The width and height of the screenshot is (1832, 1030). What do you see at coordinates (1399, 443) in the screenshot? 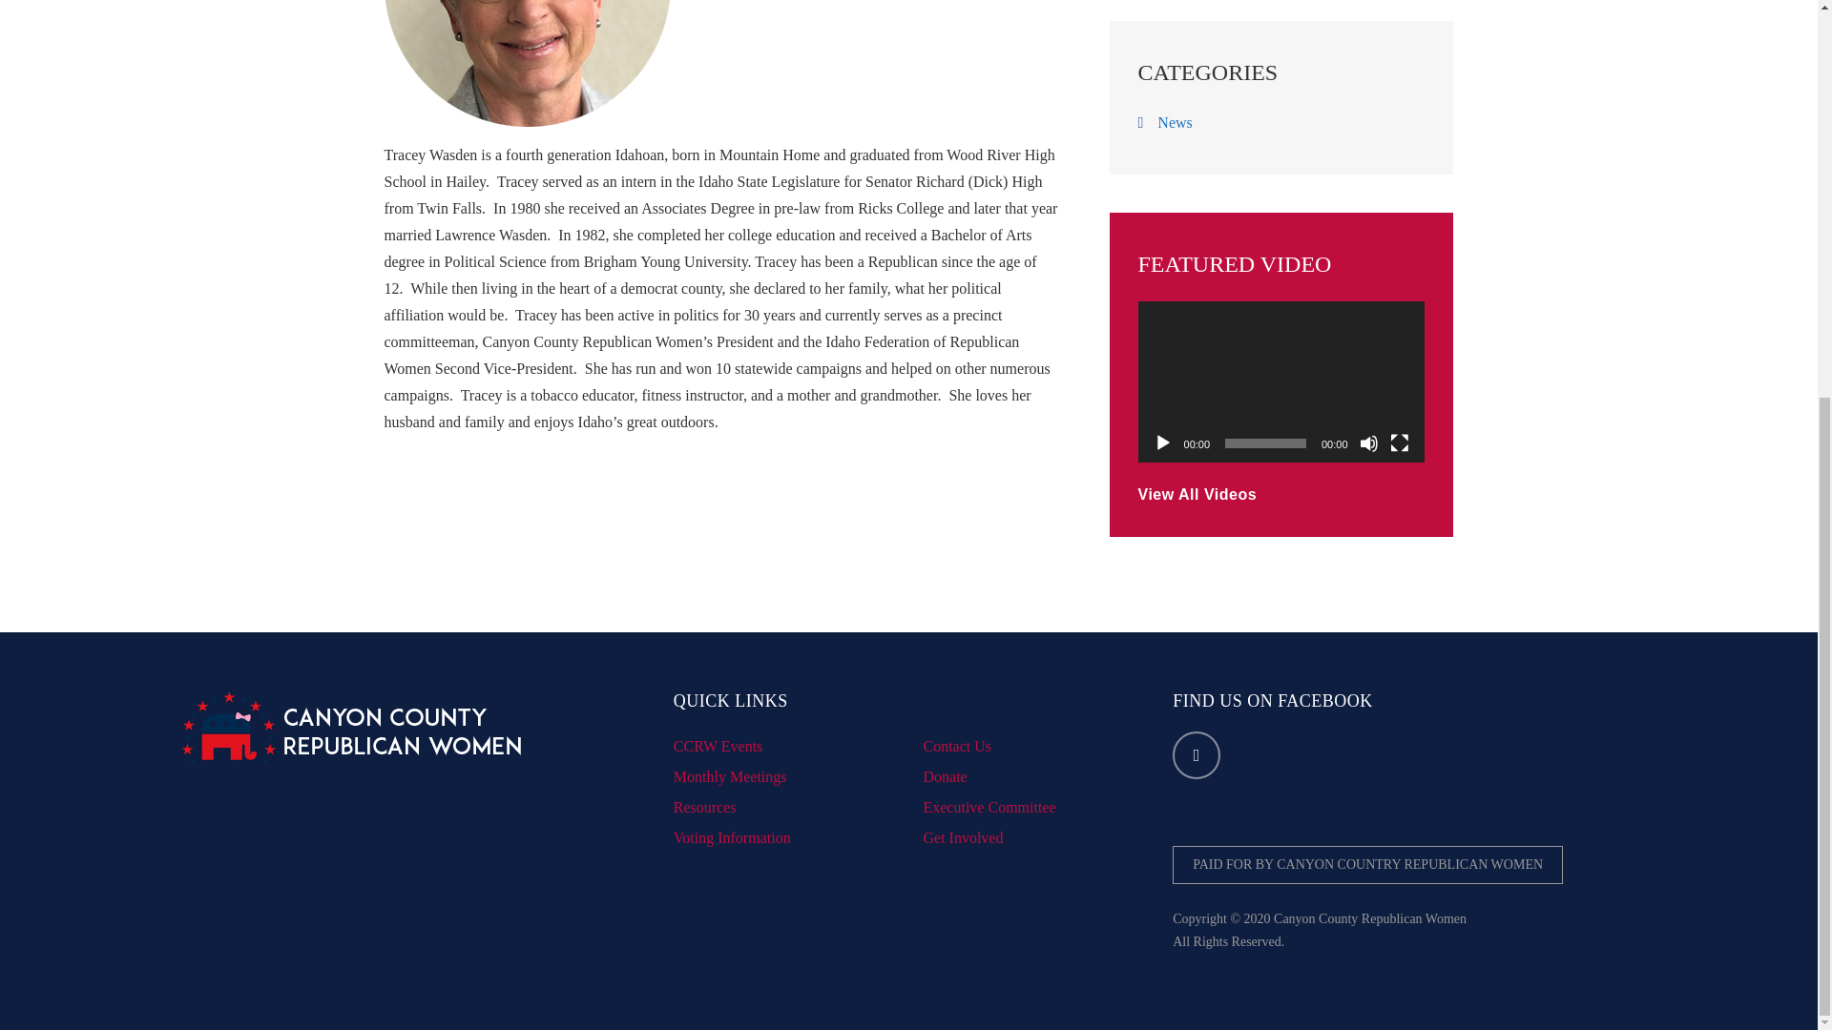
I see `Fullscreen` at bounding box center [1399, 443].